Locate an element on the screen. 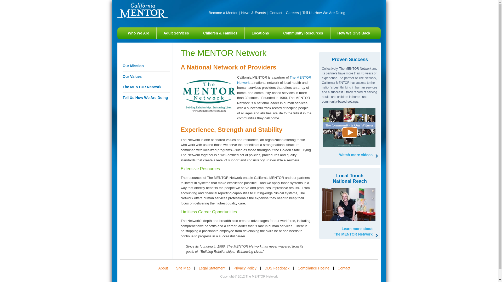  Adult Services is located at coordinates (324, 13).